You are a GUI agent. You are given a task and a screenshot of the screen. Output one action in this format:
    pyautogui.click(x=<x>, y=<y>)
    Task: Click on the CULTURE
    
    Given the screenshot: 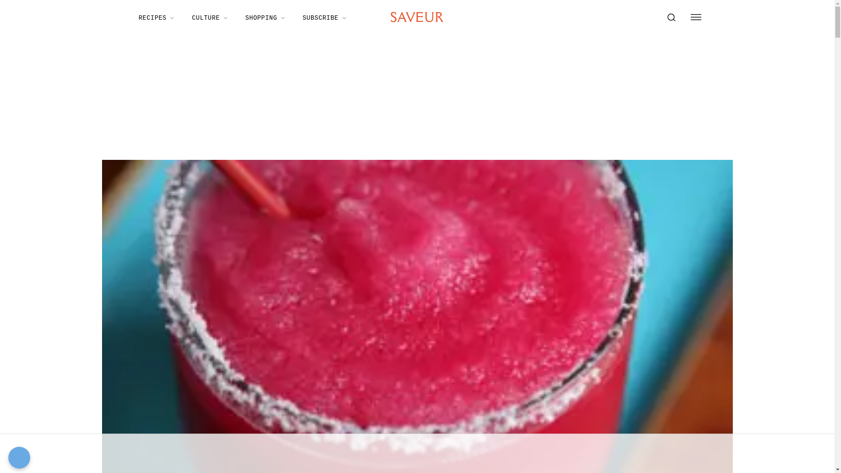 What is the action you would take?
    pyautogui.click(x=209, y=18)
    